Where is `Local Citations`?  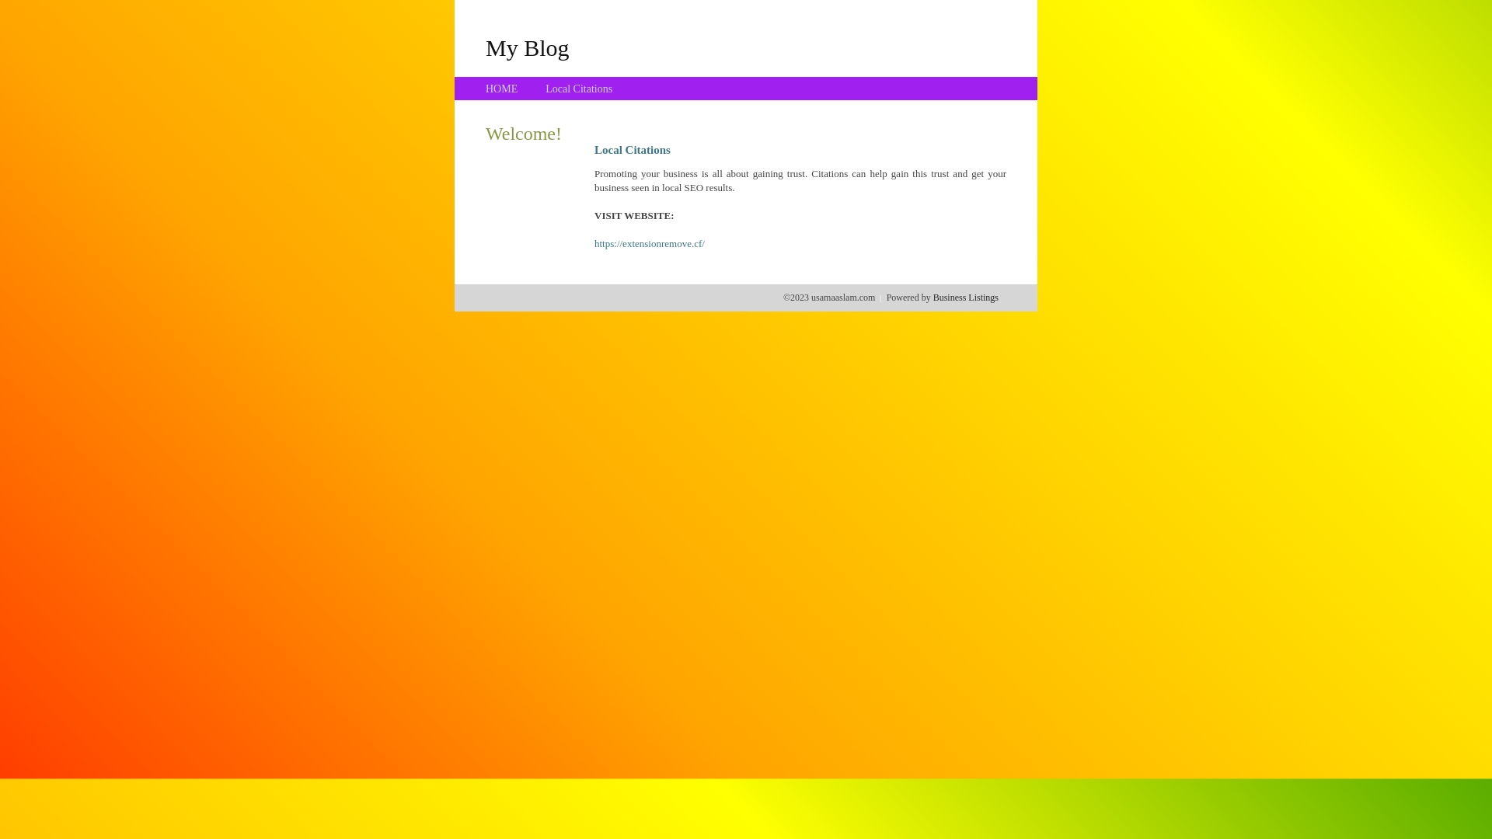 Local Citations is located at coordinates (579, 89).